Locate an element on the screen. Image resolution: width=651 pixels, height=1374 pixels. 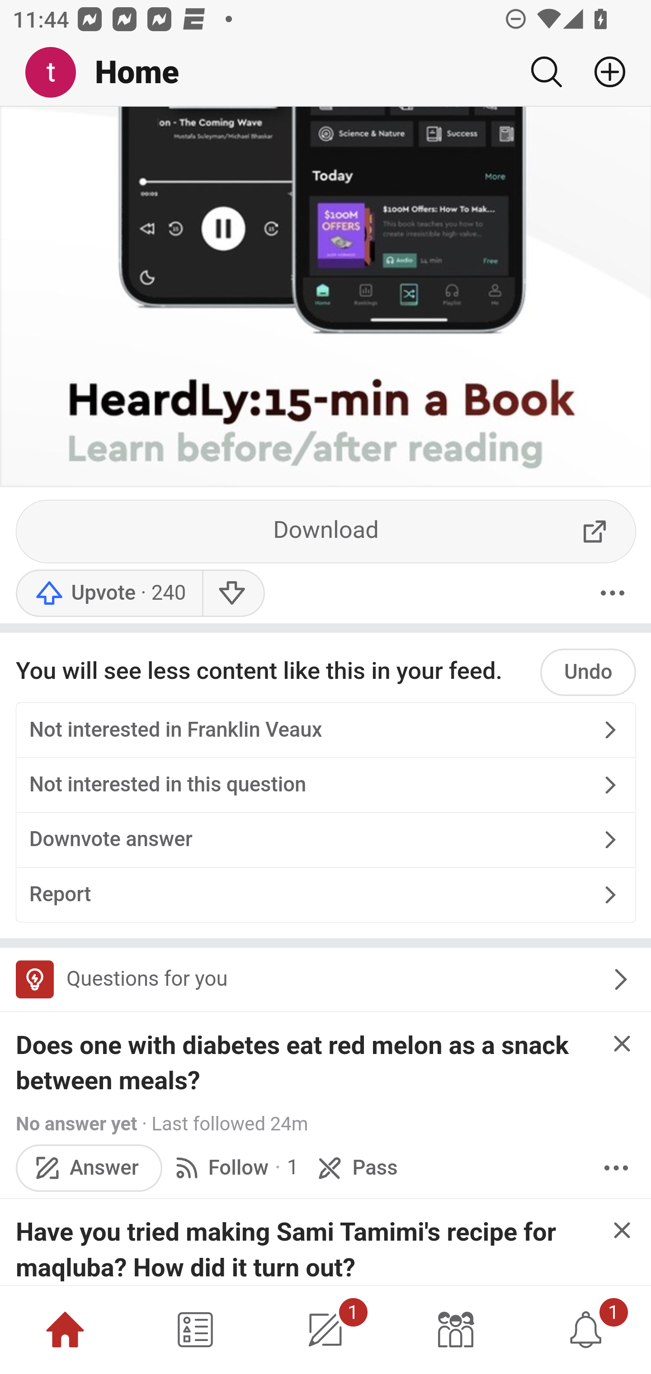
1 is located at coordinates (325, 1330).